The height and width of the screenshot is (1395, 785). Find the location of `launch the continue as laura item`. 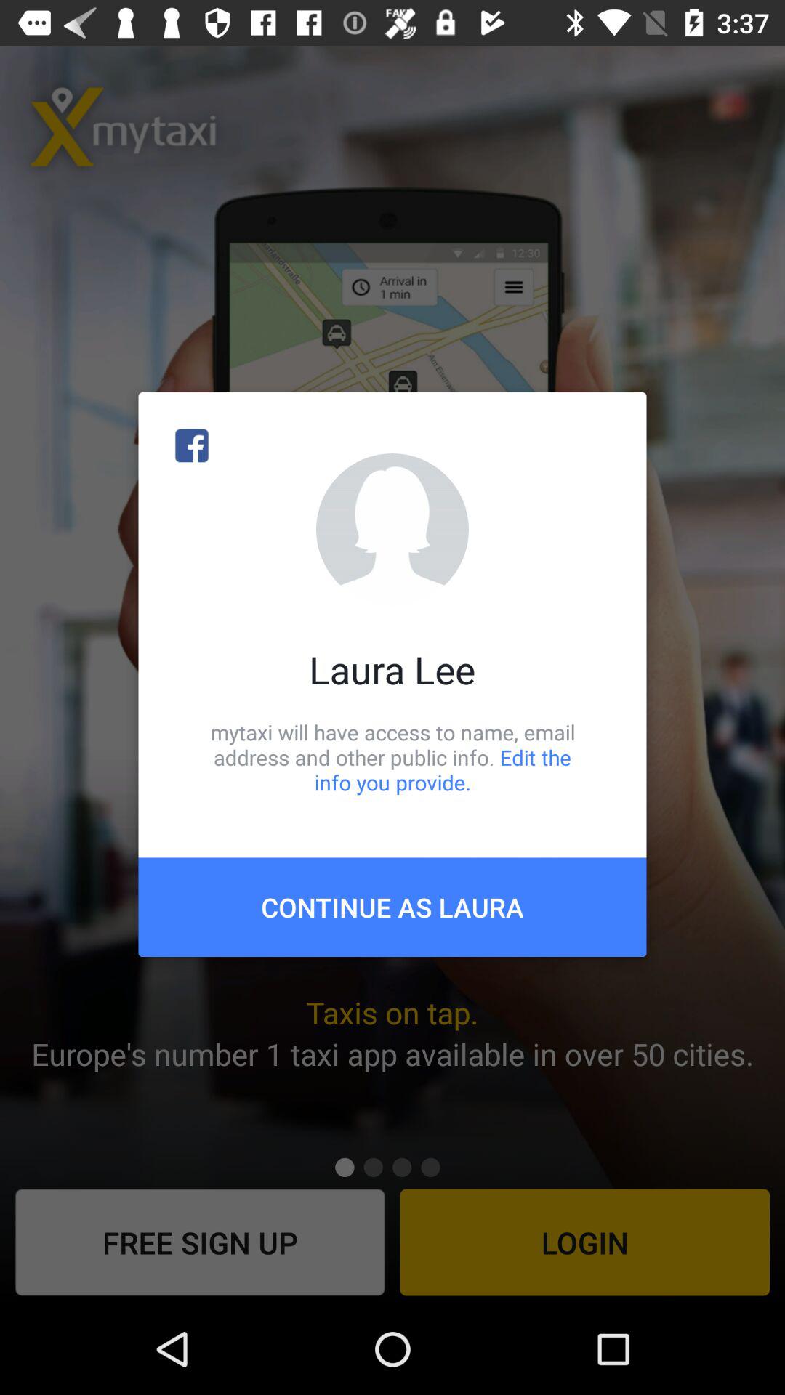

launch the continue as laura item is located at coordinates (392, 907).